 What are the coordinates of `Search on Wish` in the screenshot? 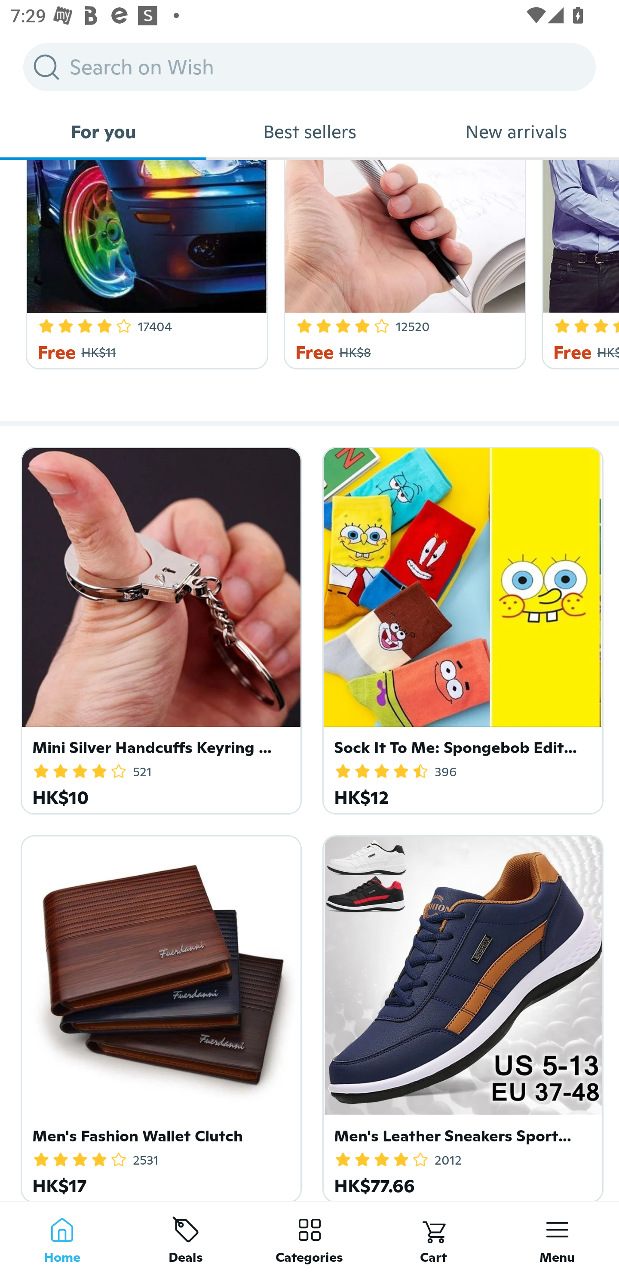 It's located at (309, 67).